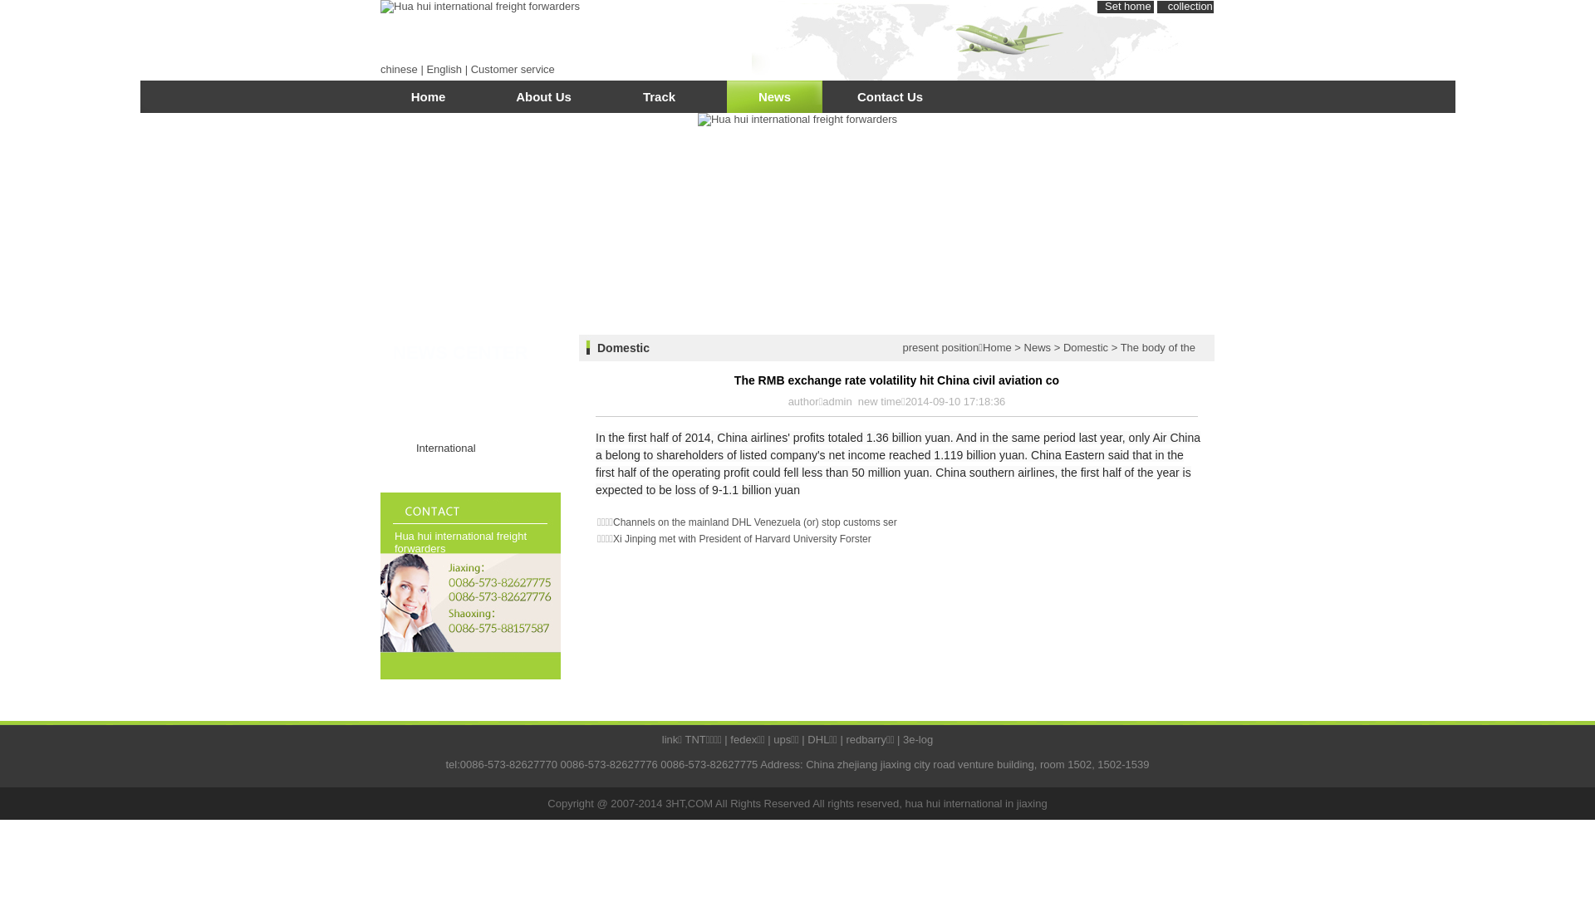  Describe the element at coordinates (1038, 347) in the screenshot. I see `News` at that location.